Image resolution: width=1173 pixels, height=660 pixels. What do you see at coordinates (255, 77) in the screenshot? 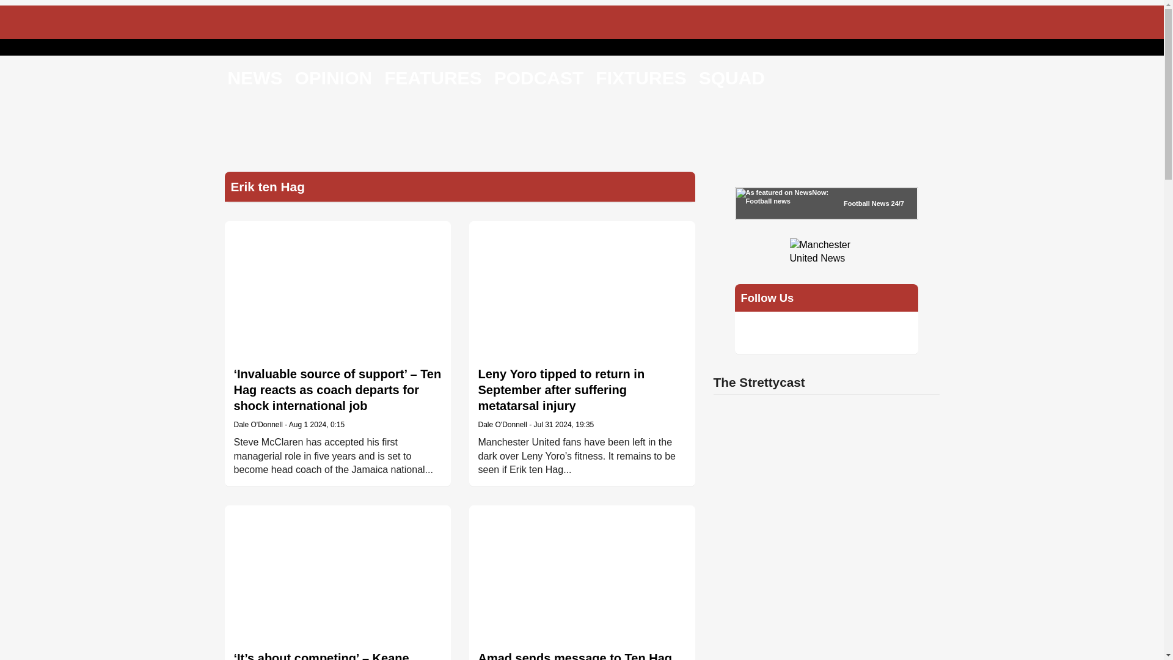
I see `NEWS` at bounding box center [255, 77].